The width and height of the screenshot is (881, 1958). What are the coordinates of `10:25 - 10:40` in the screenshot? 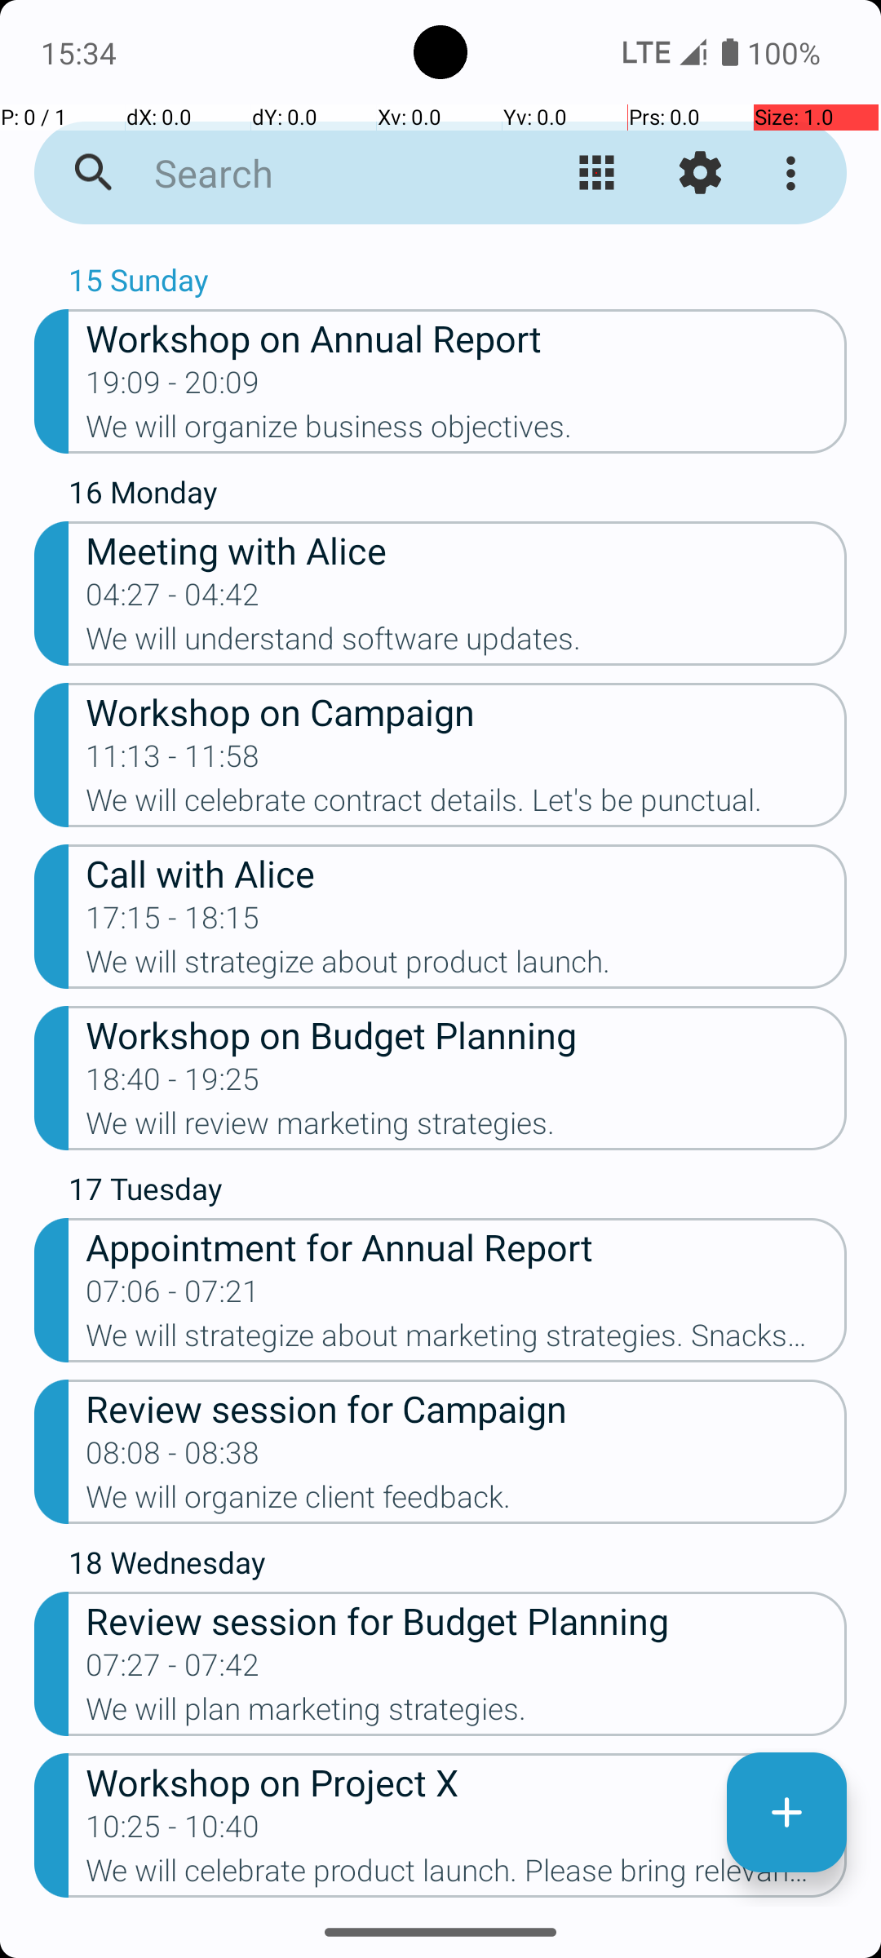 It's located at (173, 1832).